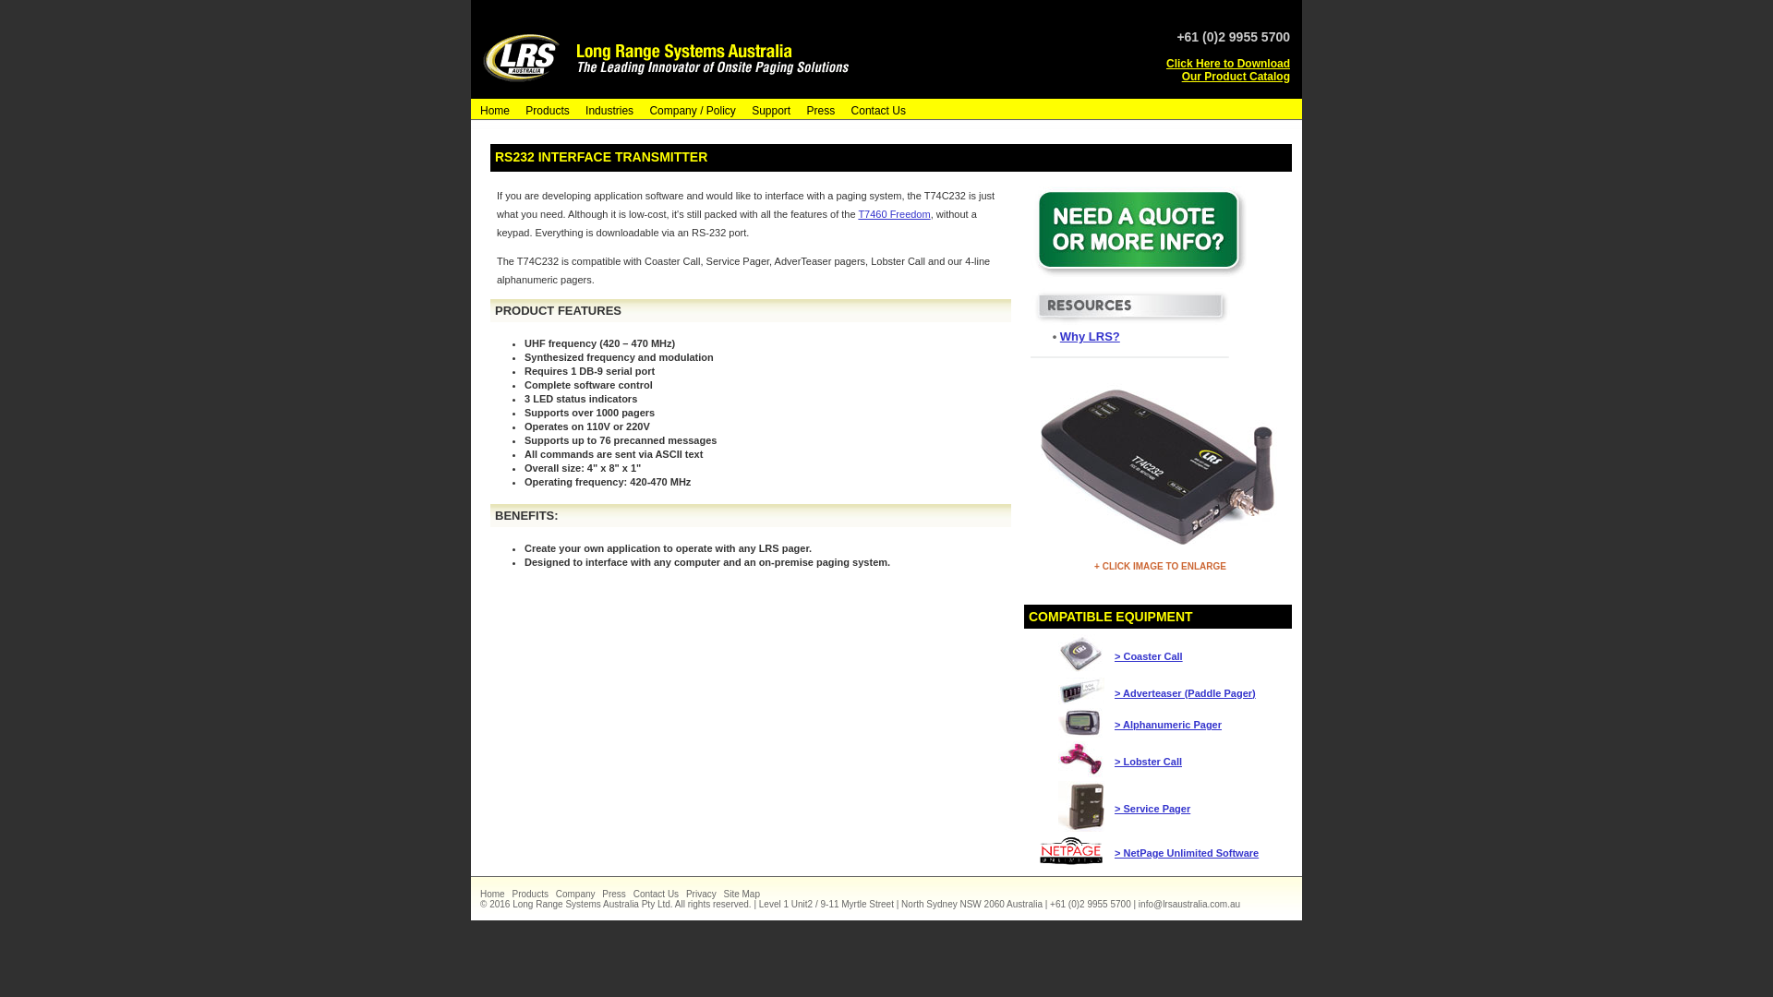 The height and width of the screenshot is (997, 1773). I want to click on Site Map, so click(743, 894).